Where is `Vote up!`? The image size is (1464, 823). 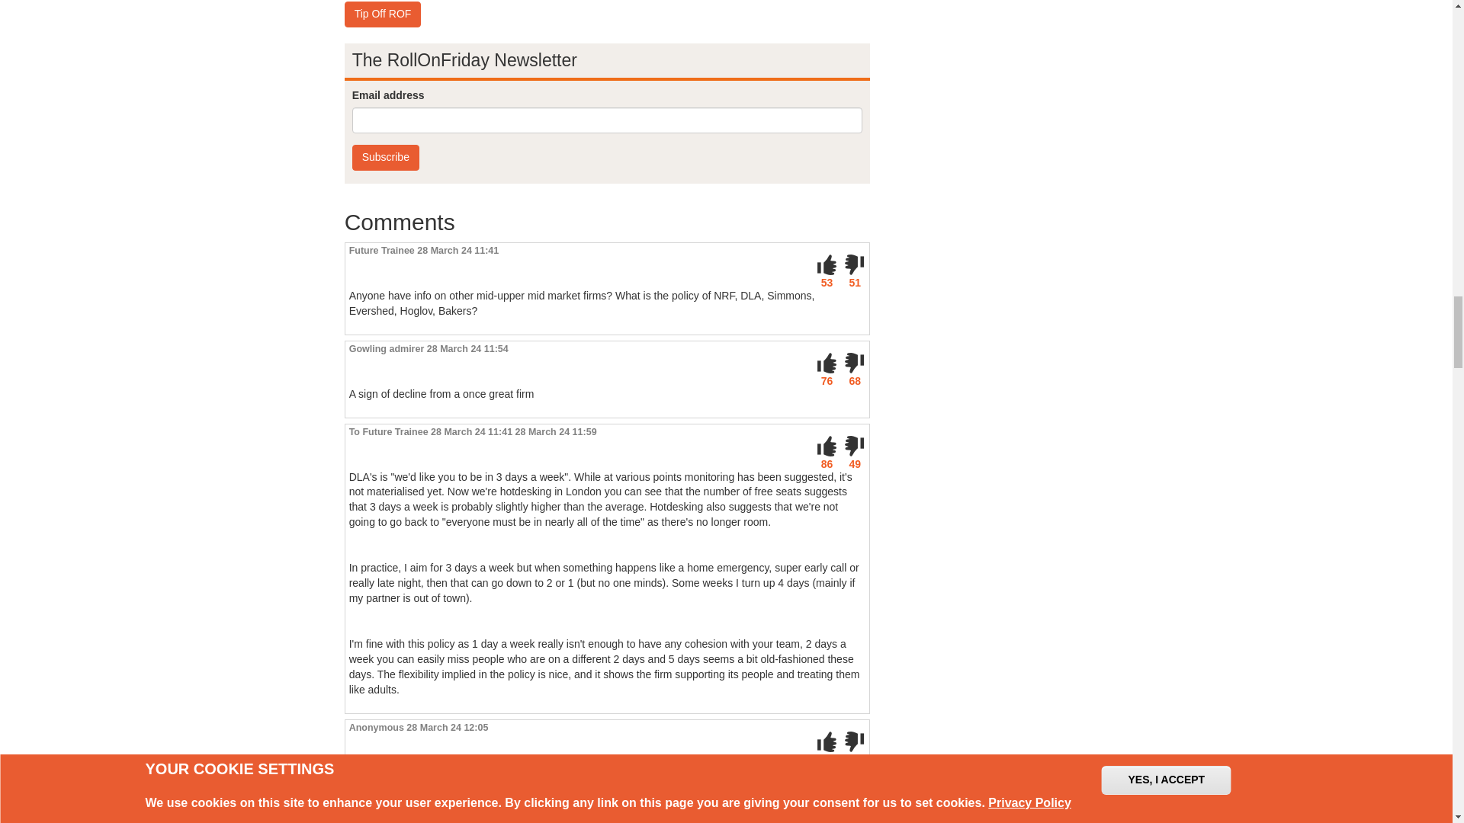
Vote up! is located at coordinates (827, 447).